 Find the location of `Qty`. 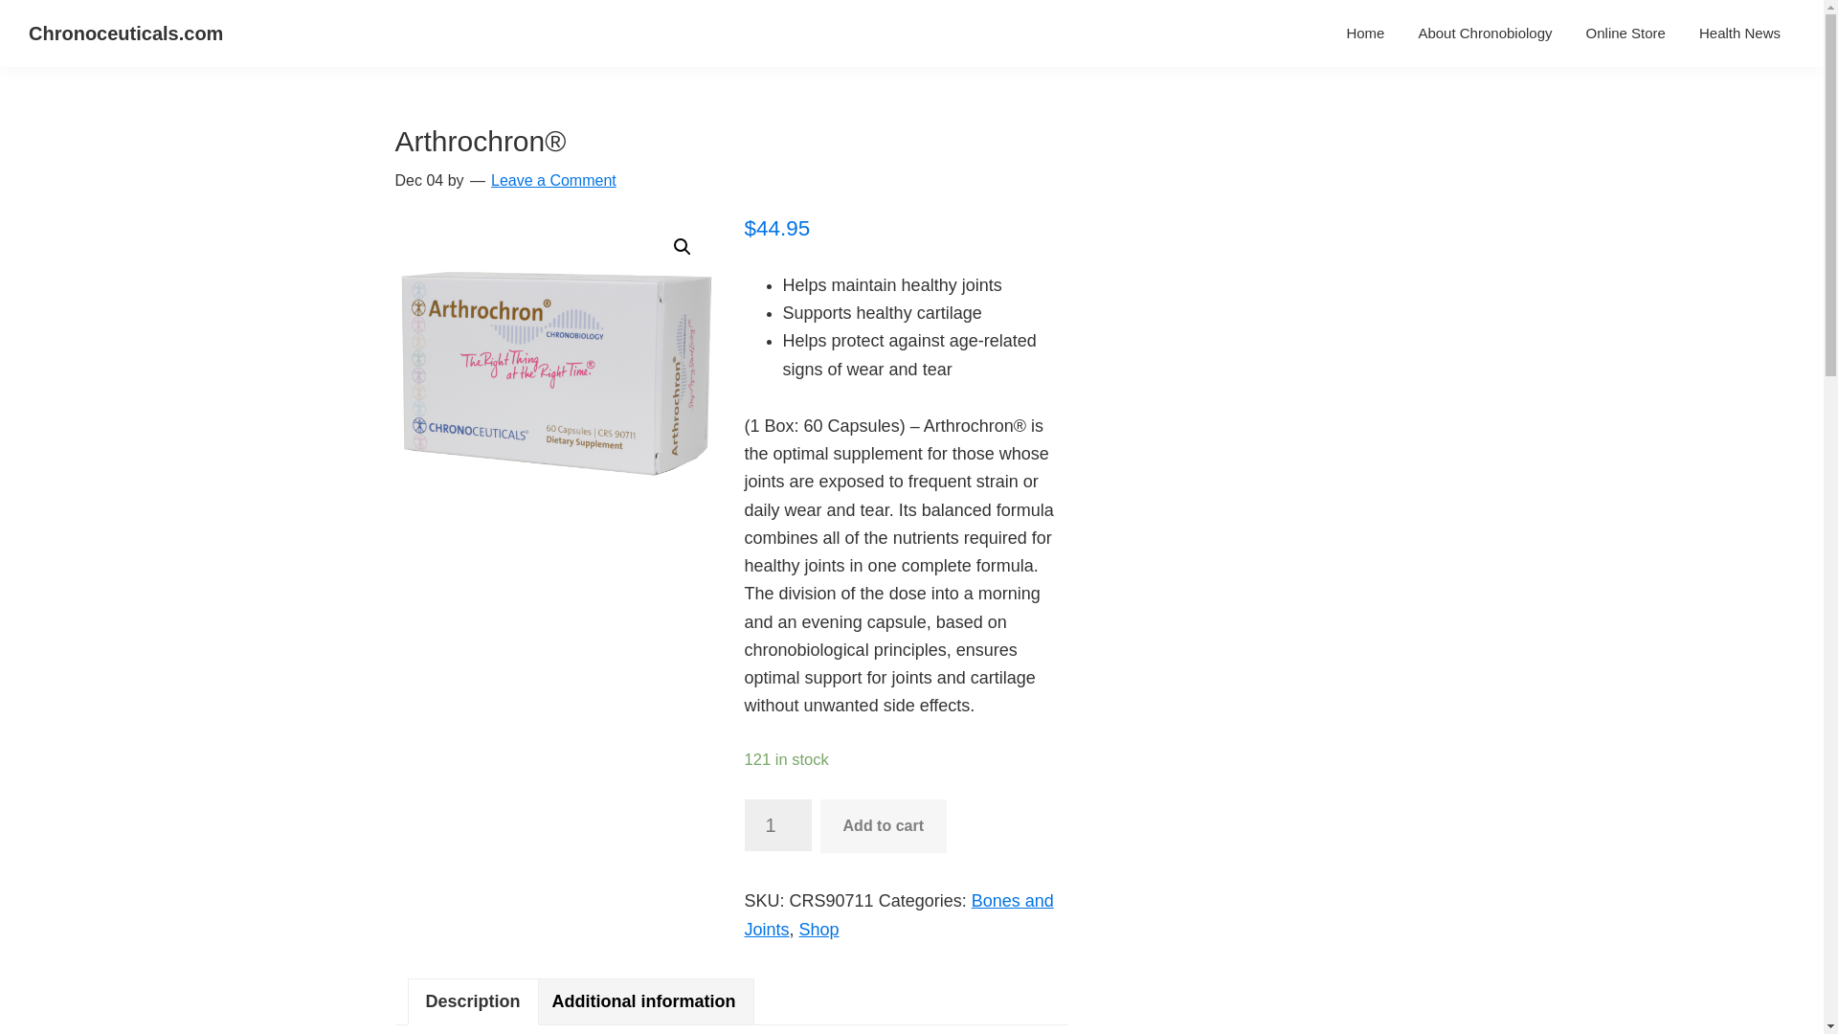

Qty is located at coordinates (777, 824).